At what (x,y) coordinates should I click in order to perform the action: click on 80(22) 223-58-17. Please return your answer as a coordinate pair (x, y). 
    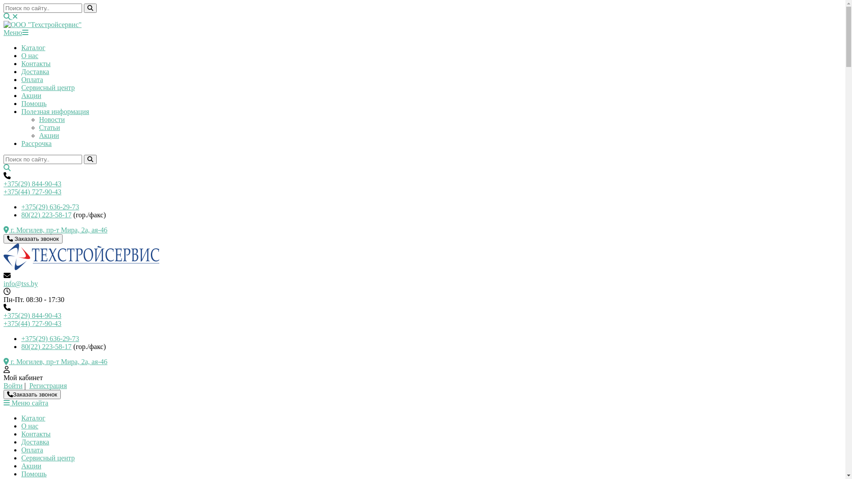
    Looking at the image, I should click on (46, 215).